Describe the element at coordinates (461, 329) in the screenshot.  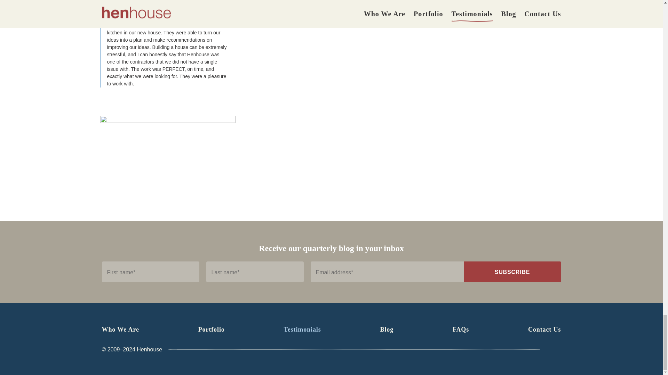
I see `FAQs` at that location.